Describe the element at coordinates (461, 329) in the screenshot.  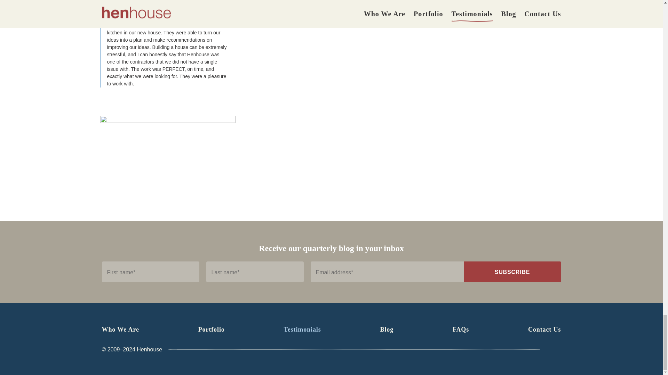
I see `FAQs` at that location.